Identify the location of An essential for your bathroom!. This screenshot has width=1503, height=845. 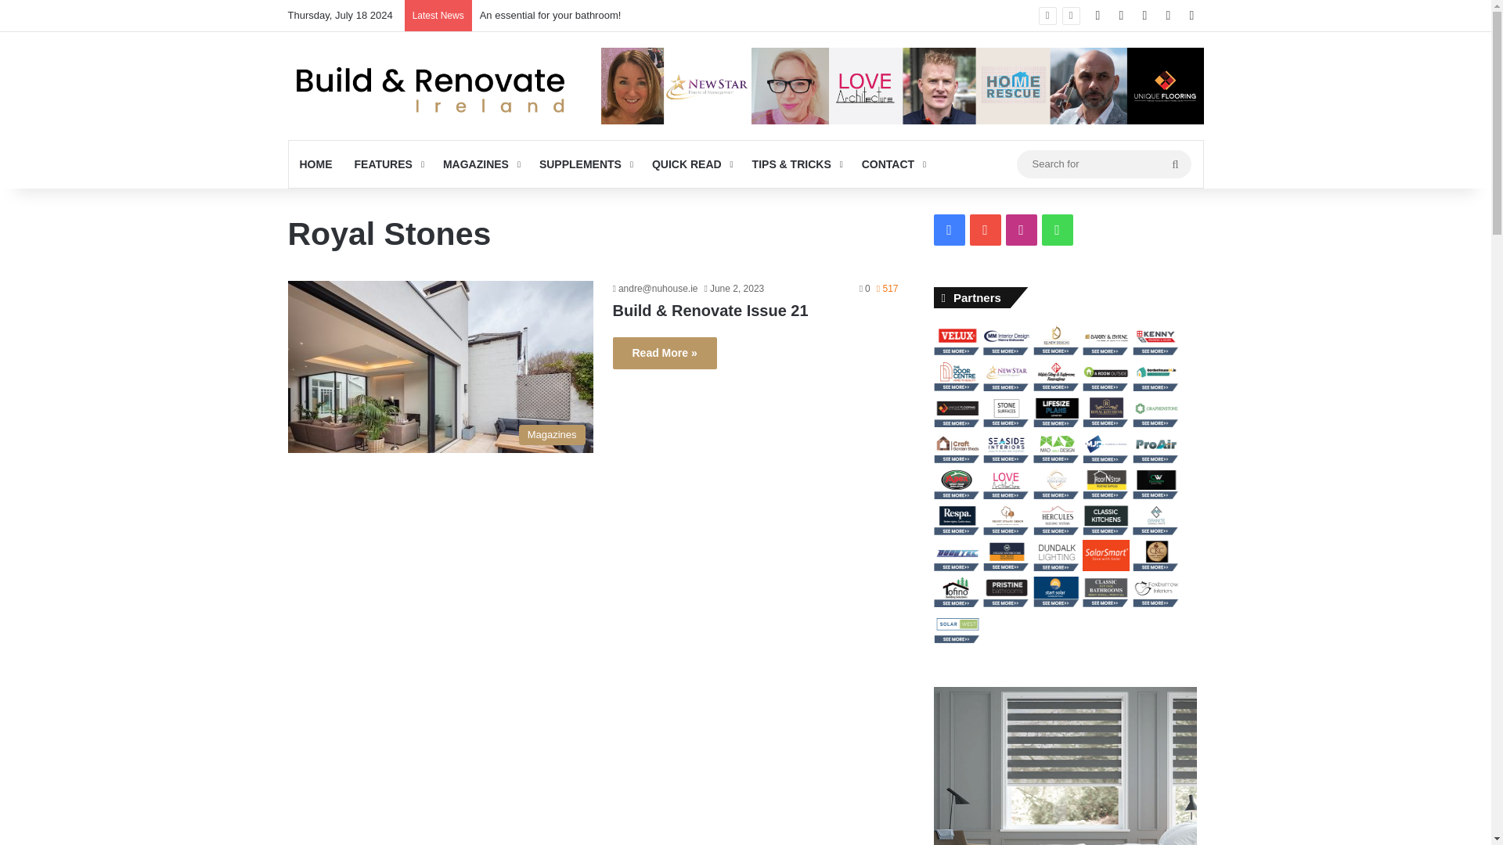
(550, 15).